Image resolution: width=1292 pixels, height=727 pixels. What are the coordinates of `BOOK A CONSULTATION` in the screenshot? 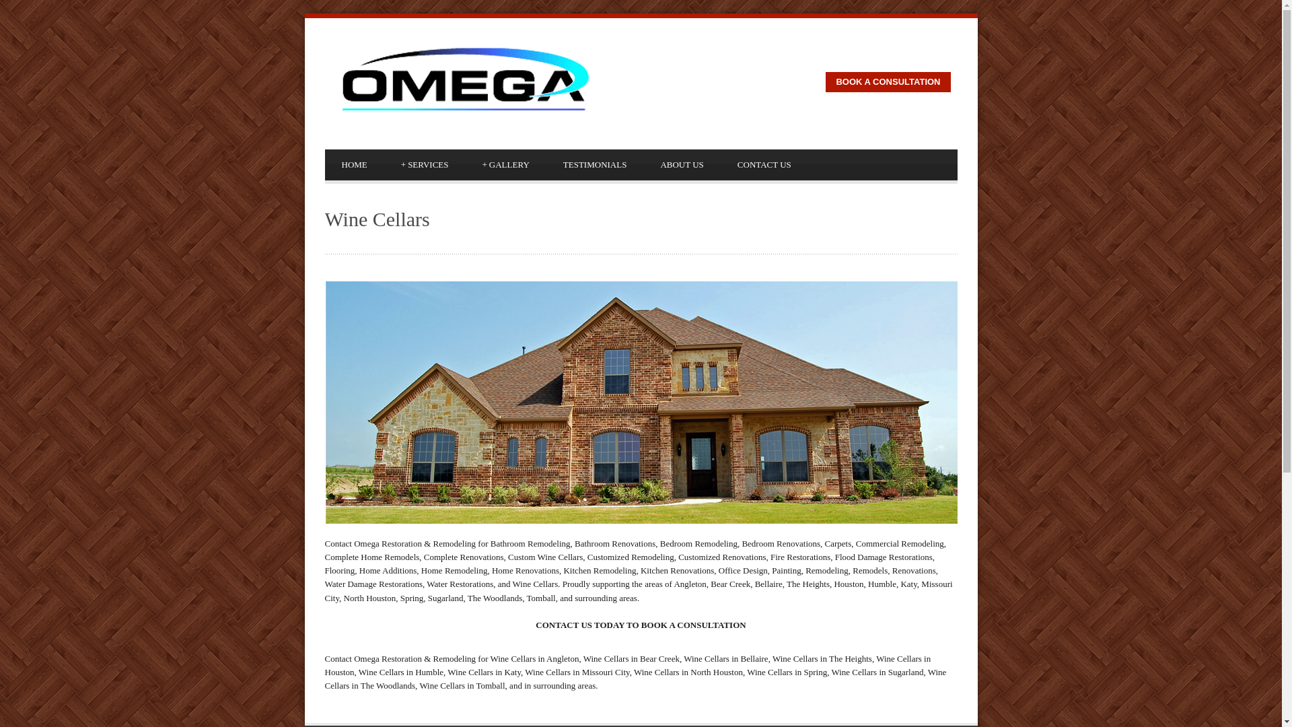 It's located at (888, 82).